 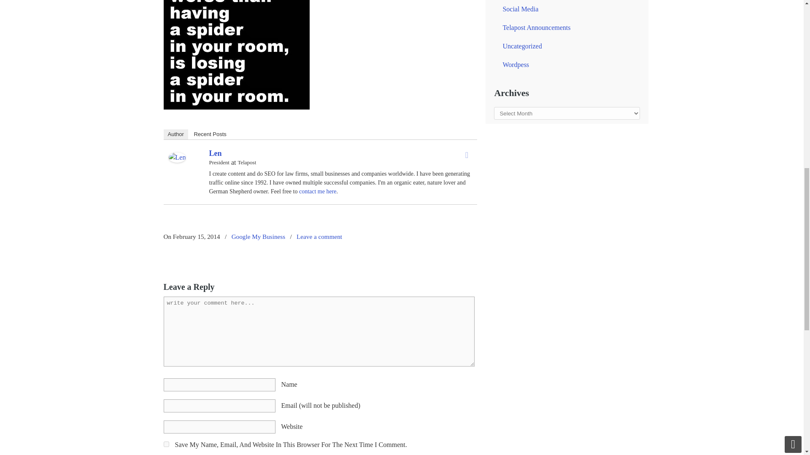 What do you see at coordinates (175, 134) in the screenshot?
I see `Author` at bounding box center [175, 134].